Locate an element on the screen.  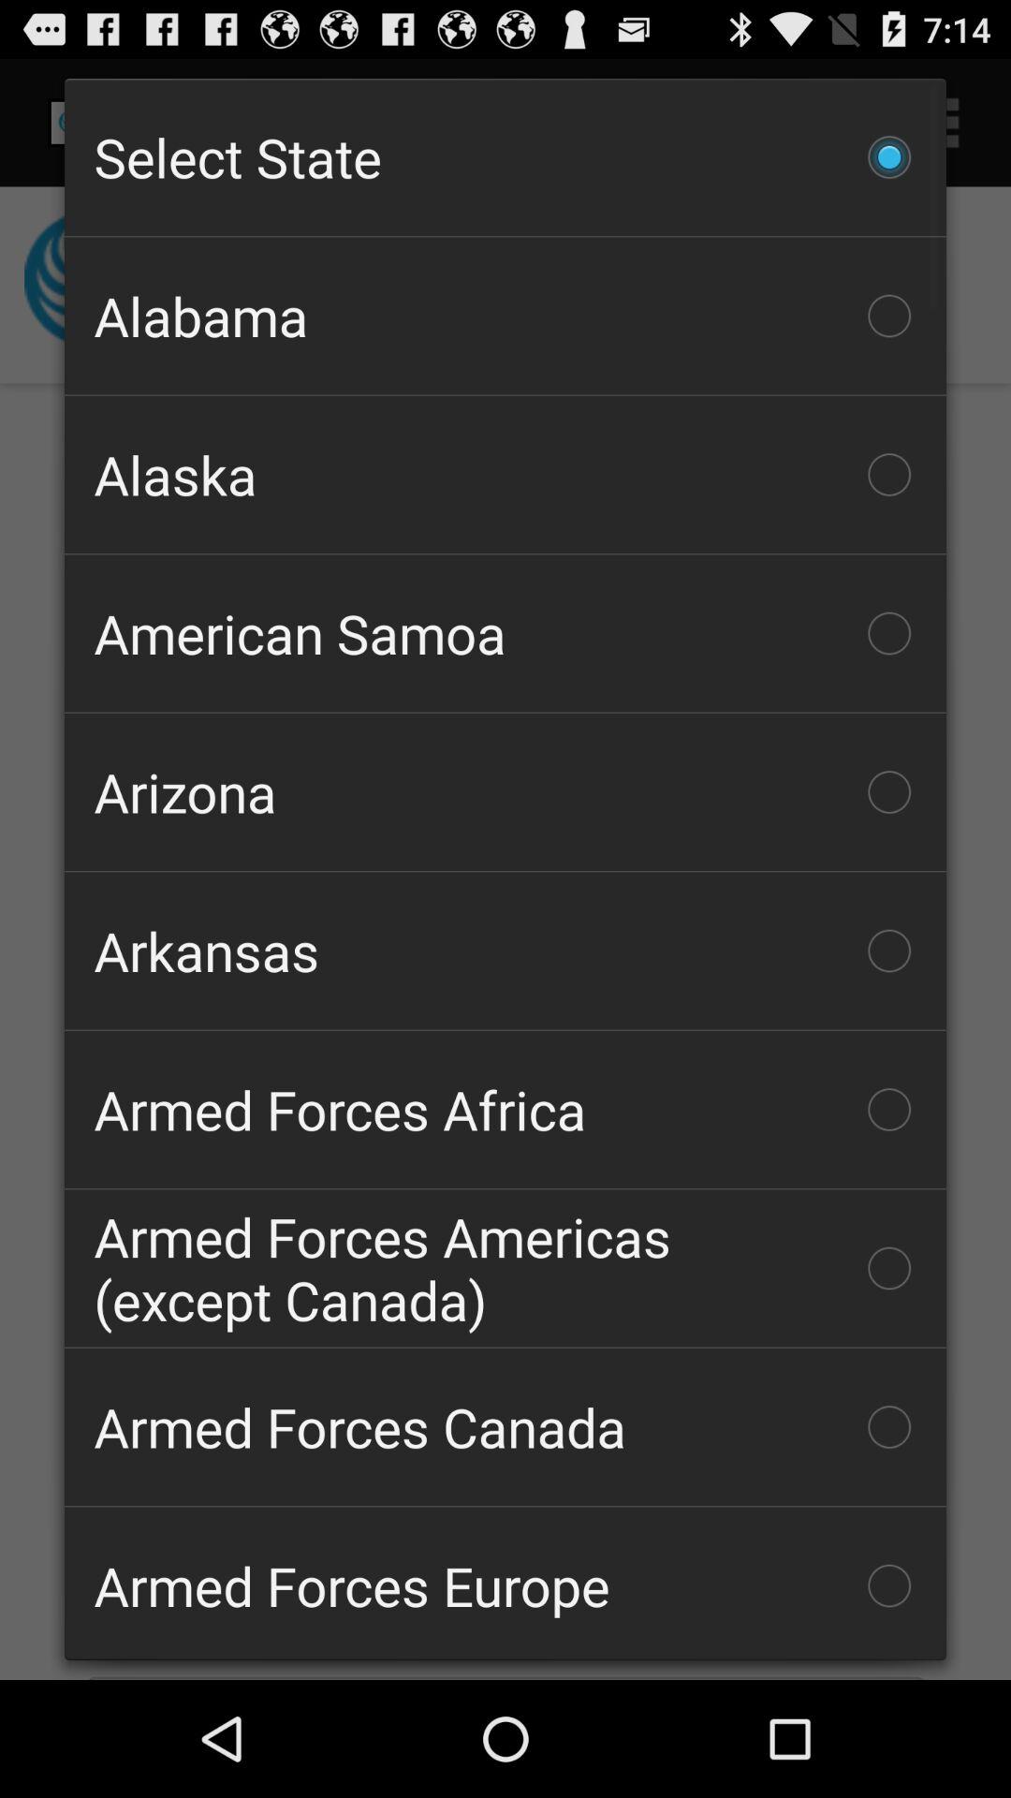
jump until the american samoa item is located at coordinates (505, 633).